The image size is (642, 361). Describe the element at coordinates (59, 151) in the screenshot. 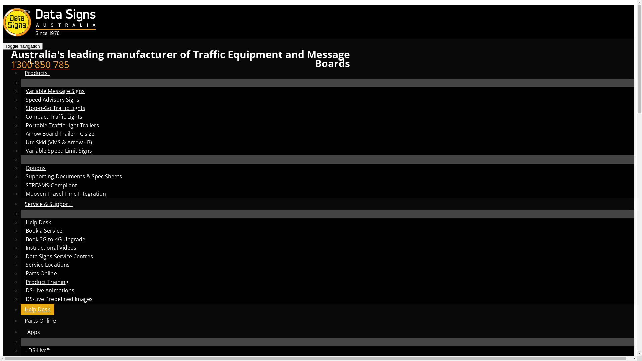

I see `Variable Speed Limit Signs` at that location.